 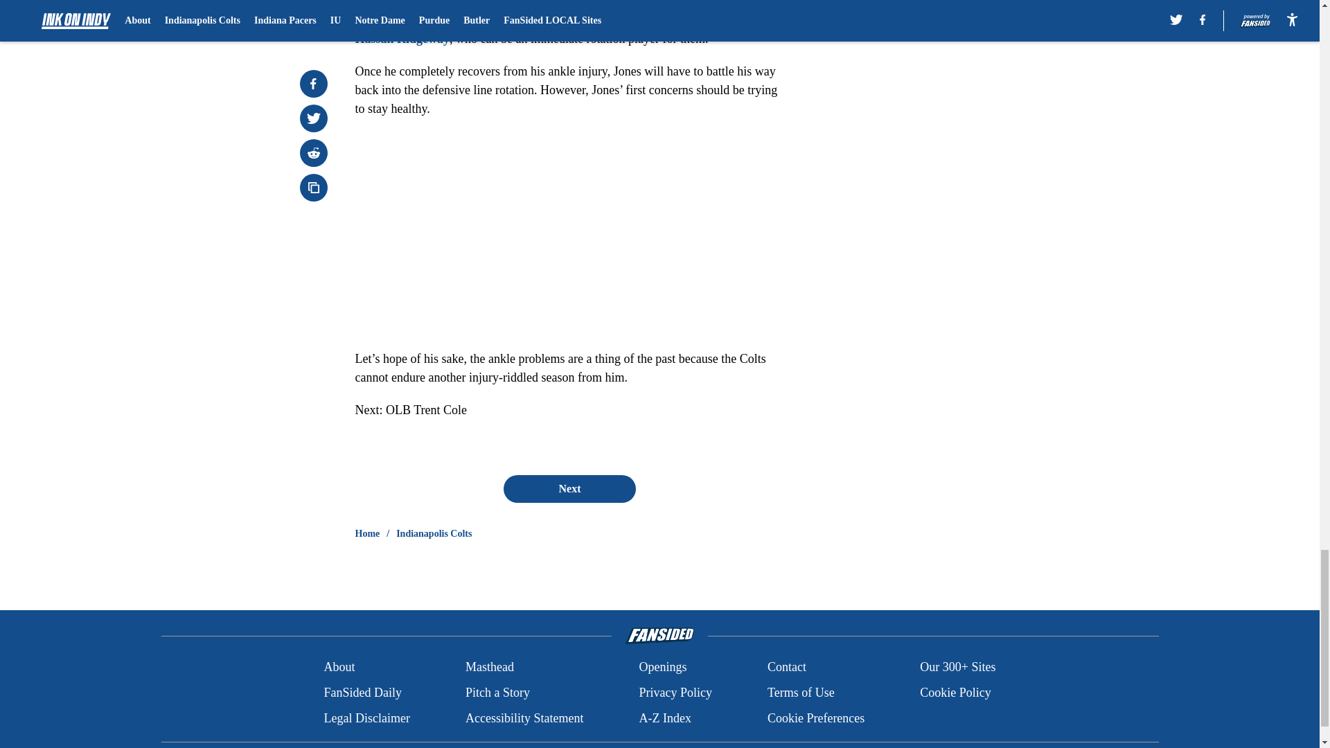 What do you see at coordinates (367, 533) in the screenshot?
I see `Home` at bounding box center [367, 533].